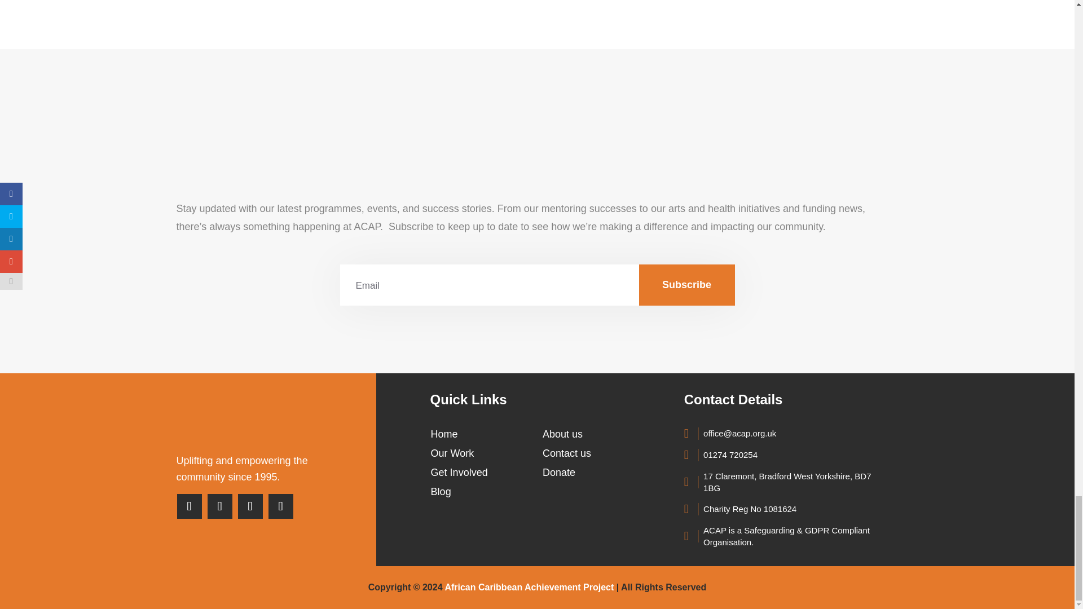 This screenshot has width=1083, height=609. Describe the element at coordinates (188, 506) in the screenshot. I see `Follow on Facebook` at that location.